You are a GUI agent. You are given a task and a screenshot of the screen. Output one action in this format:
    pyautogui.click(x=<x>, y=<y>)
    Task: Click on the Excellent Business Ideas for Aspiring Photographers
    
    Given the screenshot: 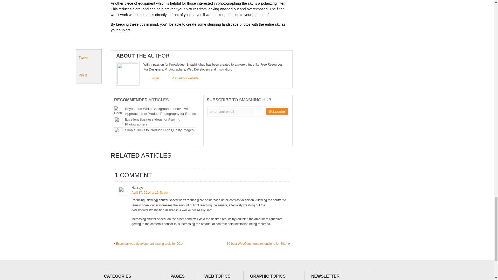 What is the action you would take?
    pyautogui.click(x=153, y=122)
    